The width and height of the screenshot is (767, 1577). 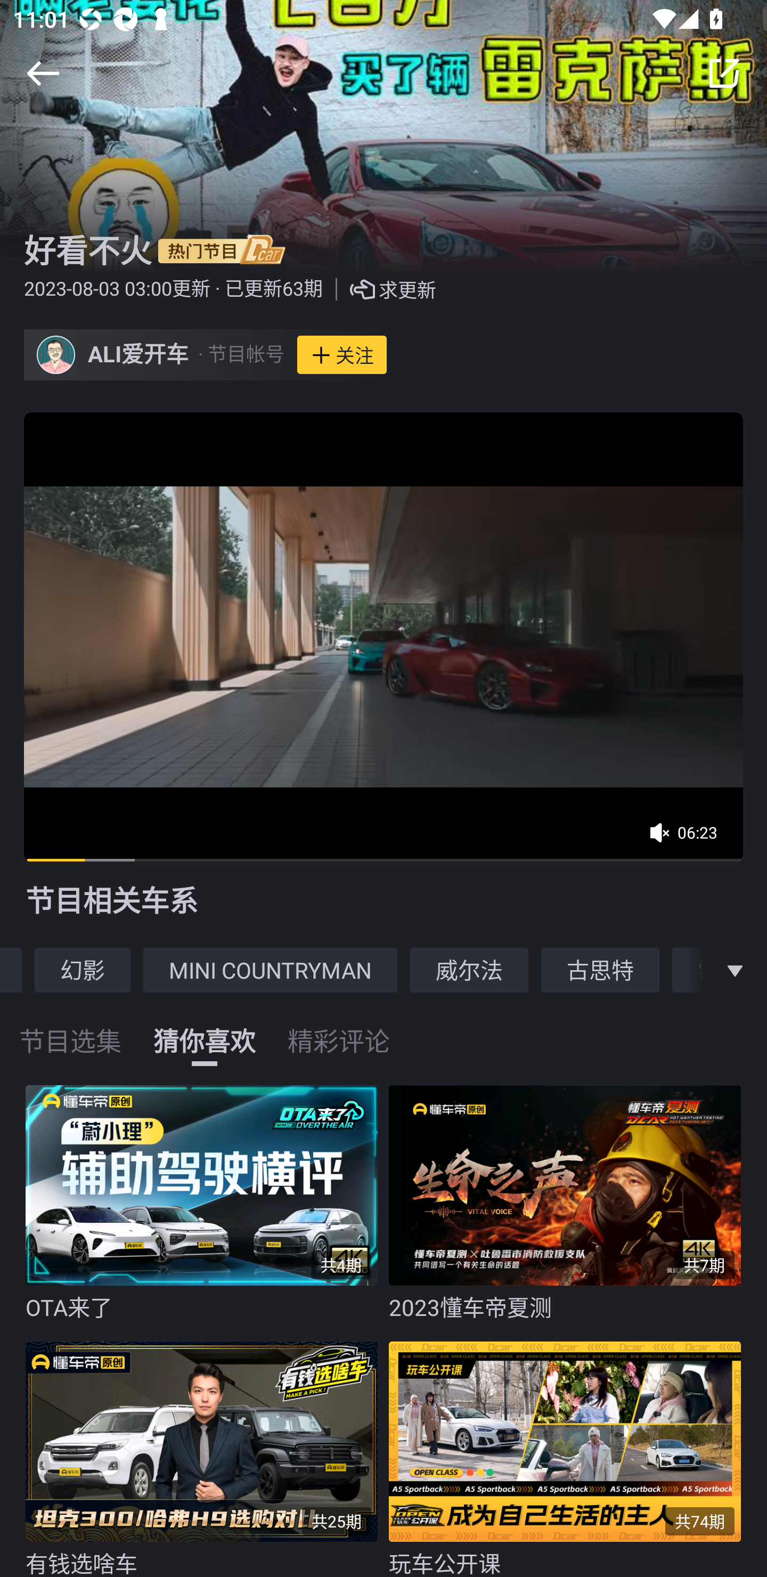 I want to click on , so click(x=43, y=73).